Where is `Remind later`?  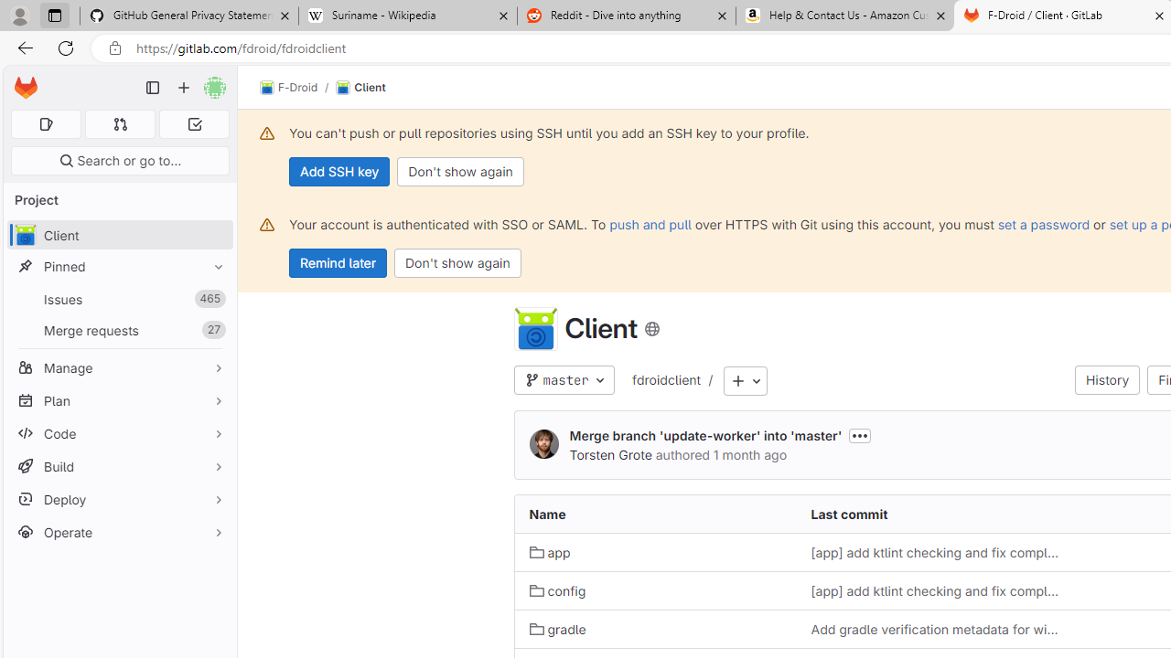
Remind later is located at coordinates (338, 263).